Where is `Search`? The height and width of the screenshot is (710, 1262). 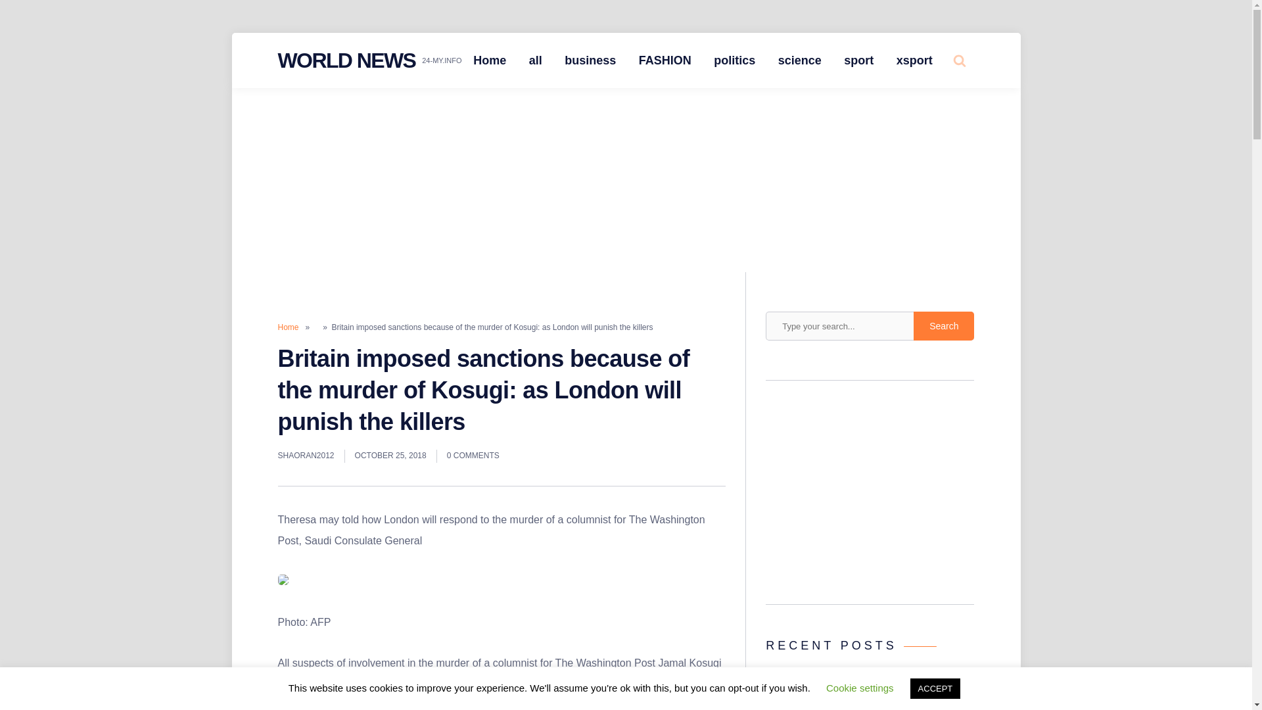
Search is located at coordinates (944, 326).